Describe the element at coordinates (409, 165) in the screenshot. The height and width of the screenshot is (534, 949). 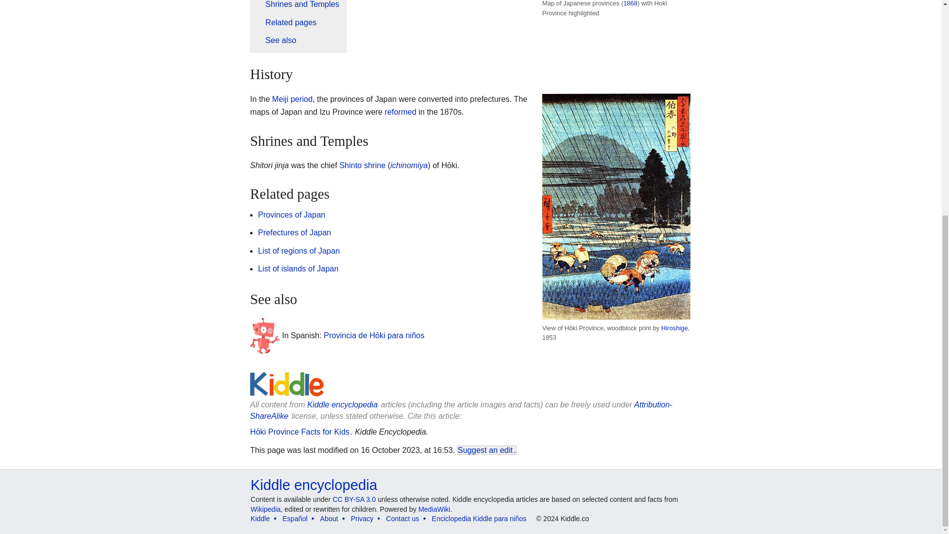
I see `ichinomiya` at that location.